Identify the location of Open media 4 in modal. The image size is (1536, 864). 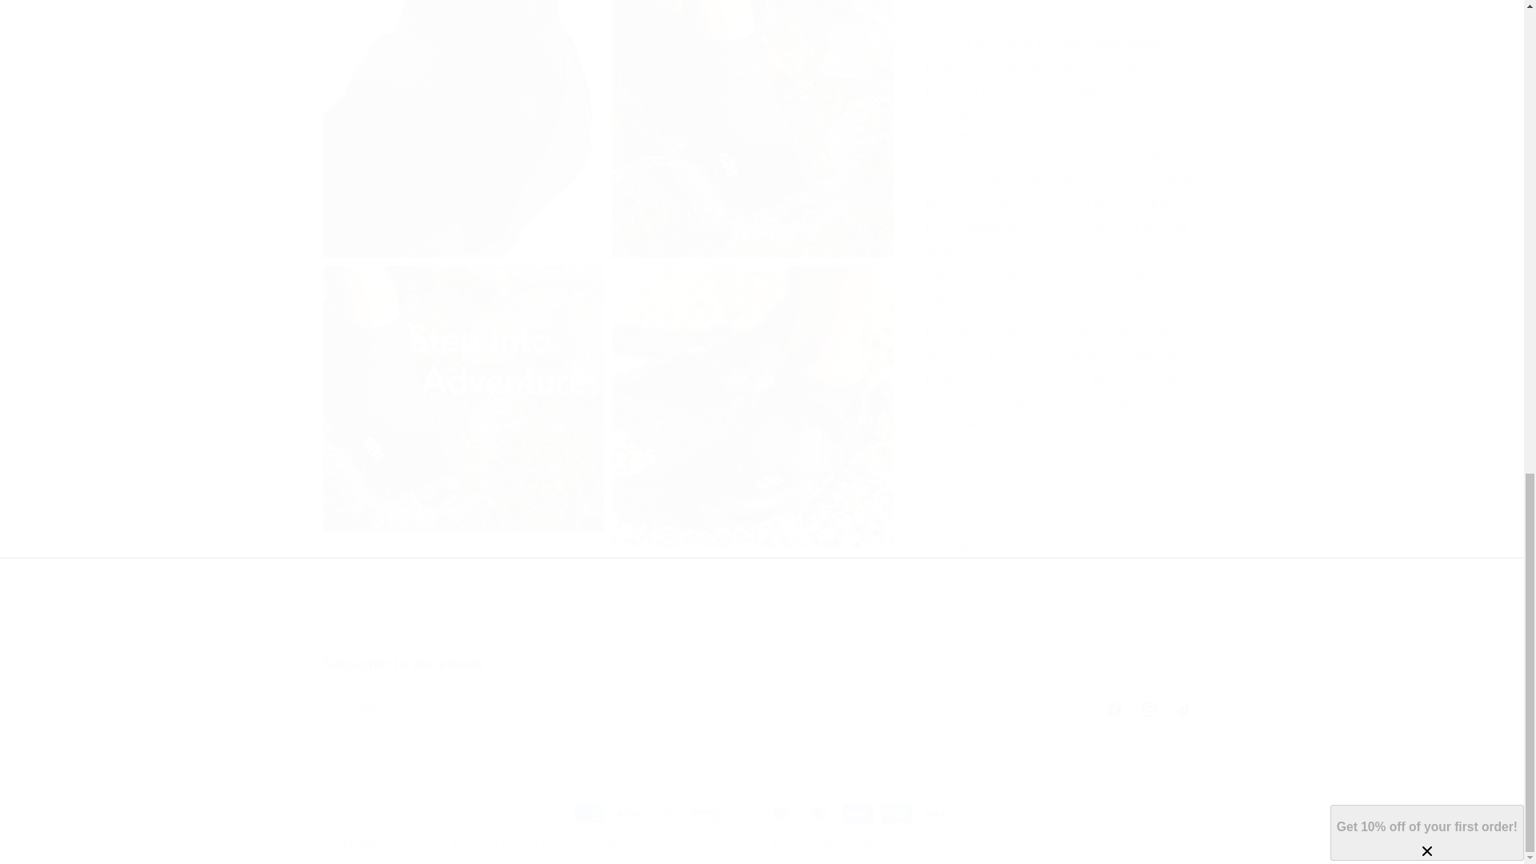
(761, 691).